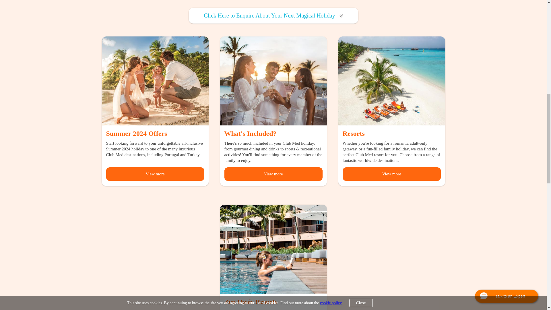 The image size is (551, 310). What do you see at coordinates (250, 133) in the screenshot?
I see `What's Included?` at bounding box center [250, 133].